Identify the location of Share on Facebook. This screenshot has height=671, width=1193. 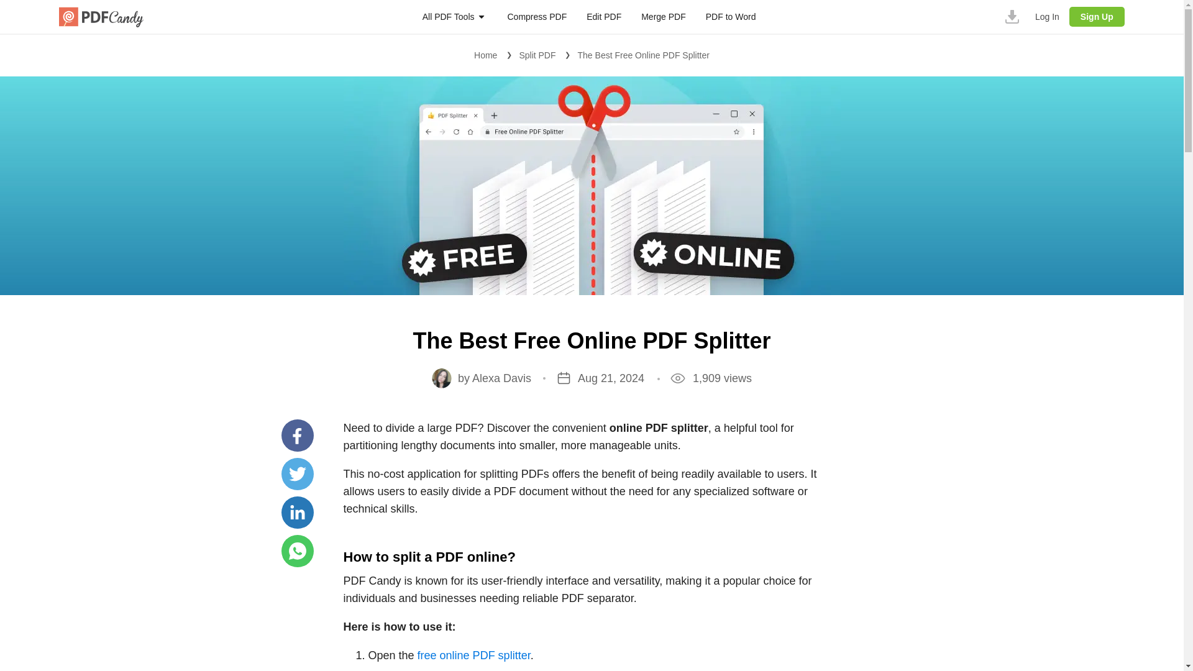
(296, 435).